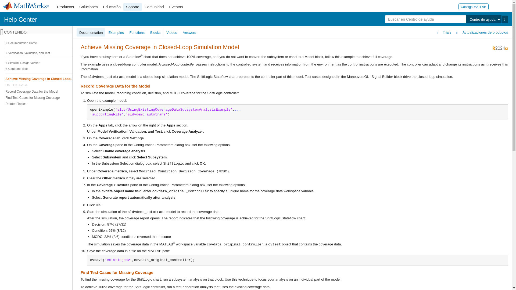 This screenshot has height=290, width=516. I want to click on Comunidad, so click(154, 7).